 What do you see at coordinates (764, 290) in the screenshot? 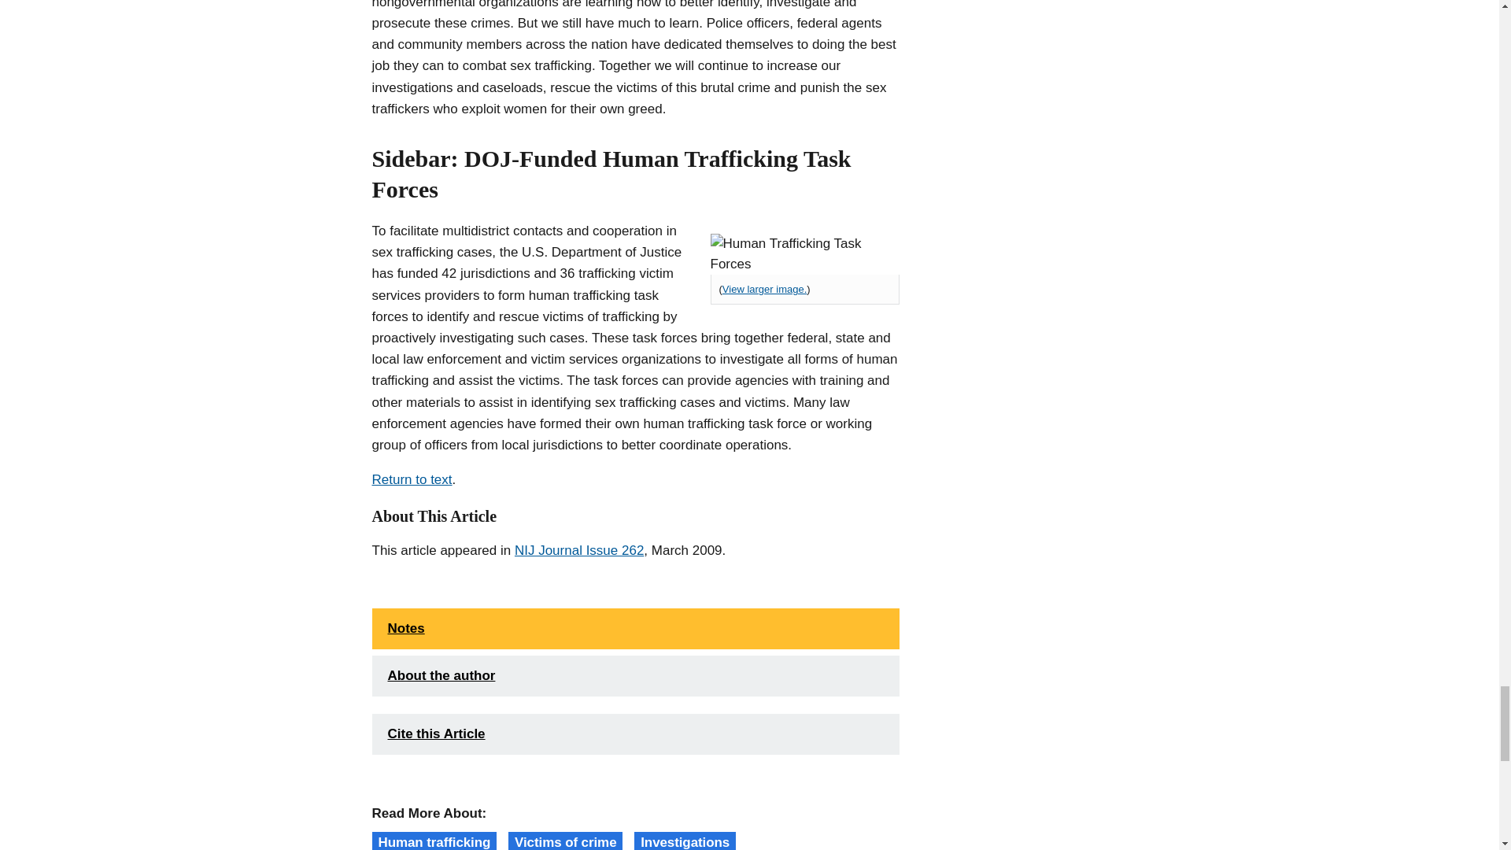
I see `View larger image.` at bounding box center [764, 290].